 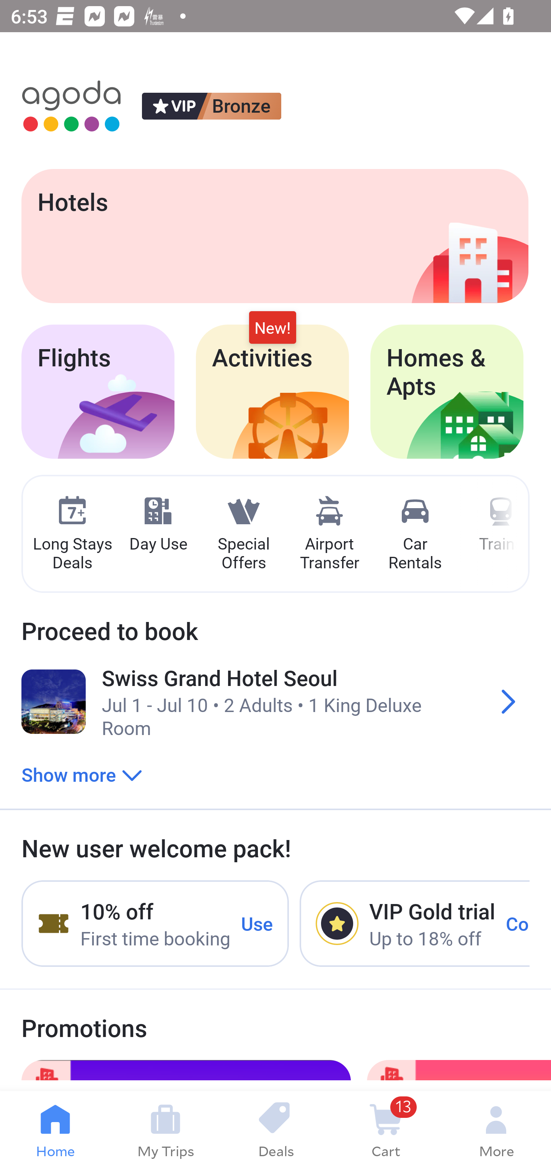 I want to click on 13 Cart, so click(x=386, y=1128).